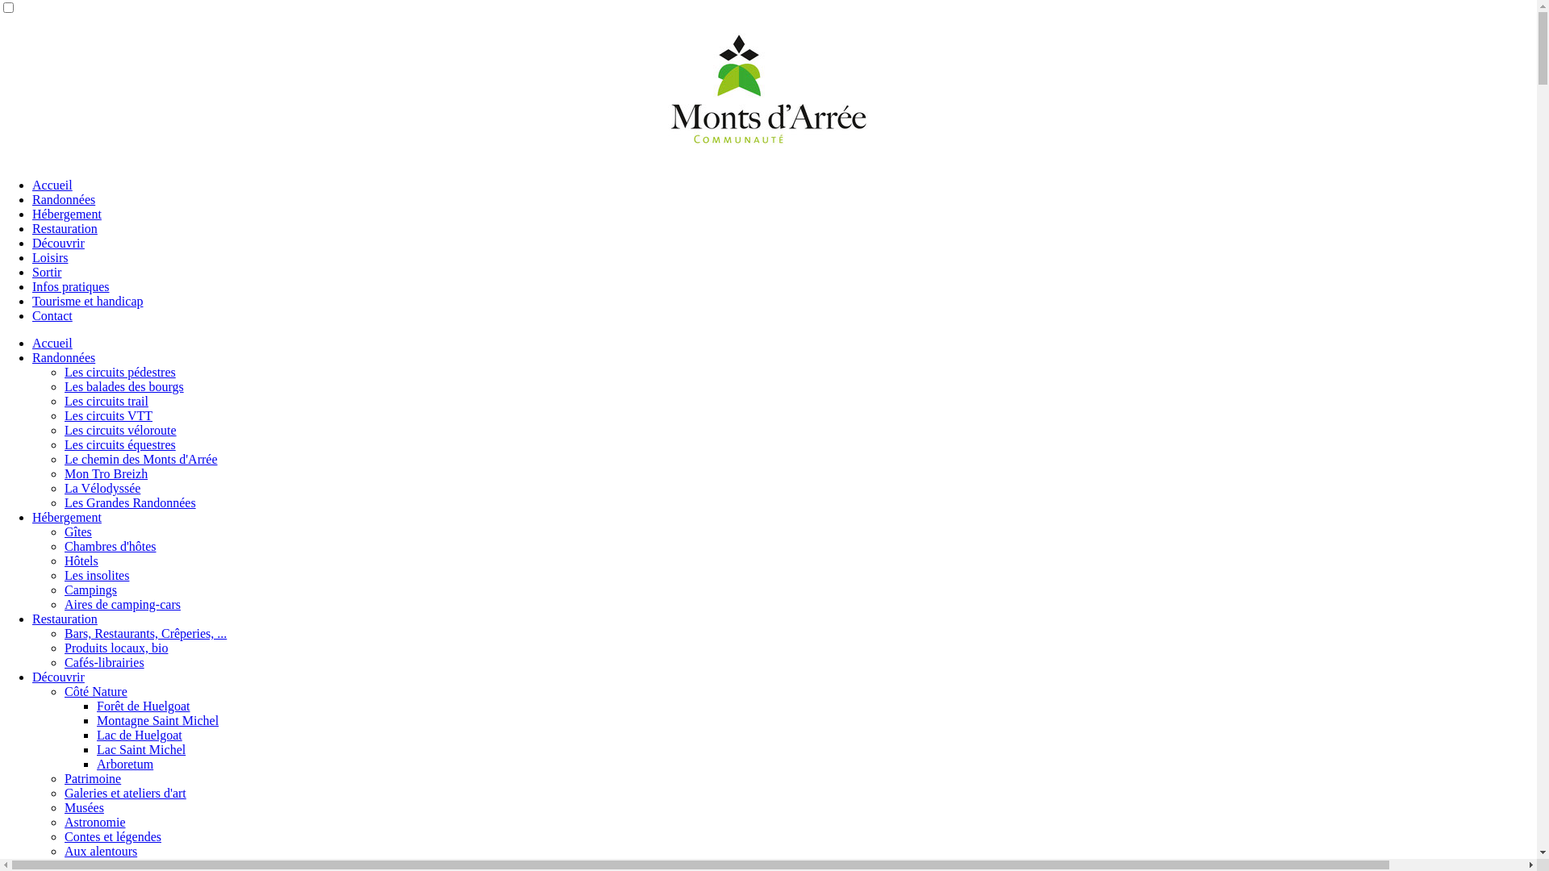  I want to click on Sortir, so click(47, 273).